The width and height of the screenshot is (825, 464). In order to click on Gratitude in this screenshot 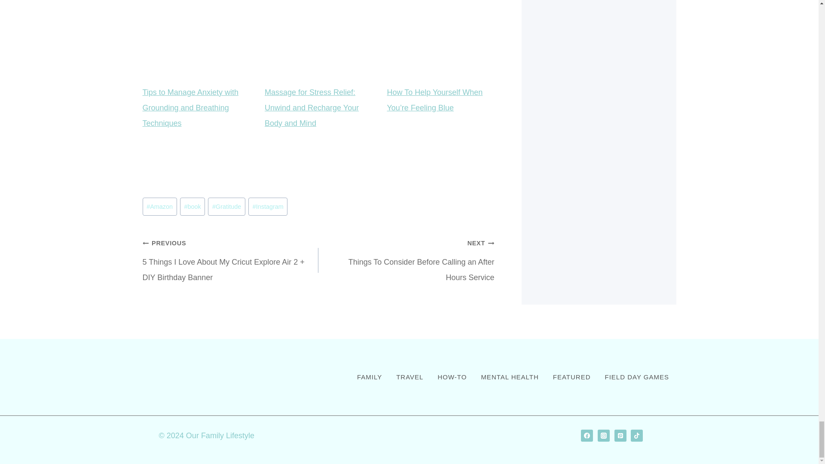, I will do `click(214, 226)`.